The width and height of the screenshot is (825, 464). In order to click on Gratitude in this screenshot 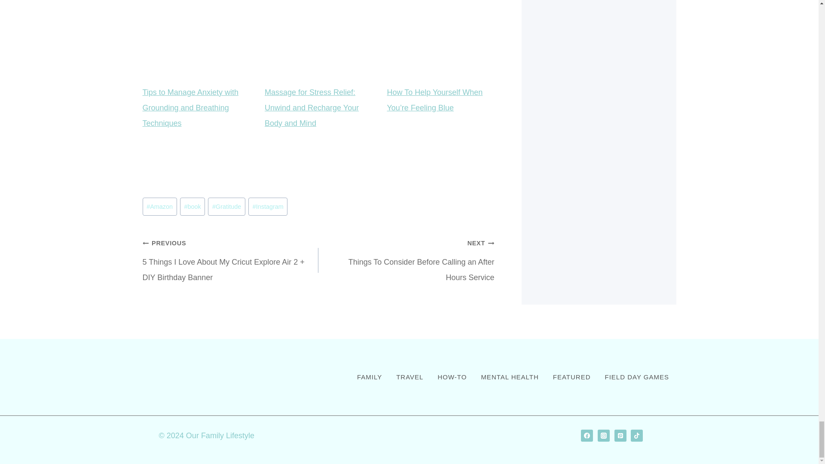, I will do `click(214, 226)`.